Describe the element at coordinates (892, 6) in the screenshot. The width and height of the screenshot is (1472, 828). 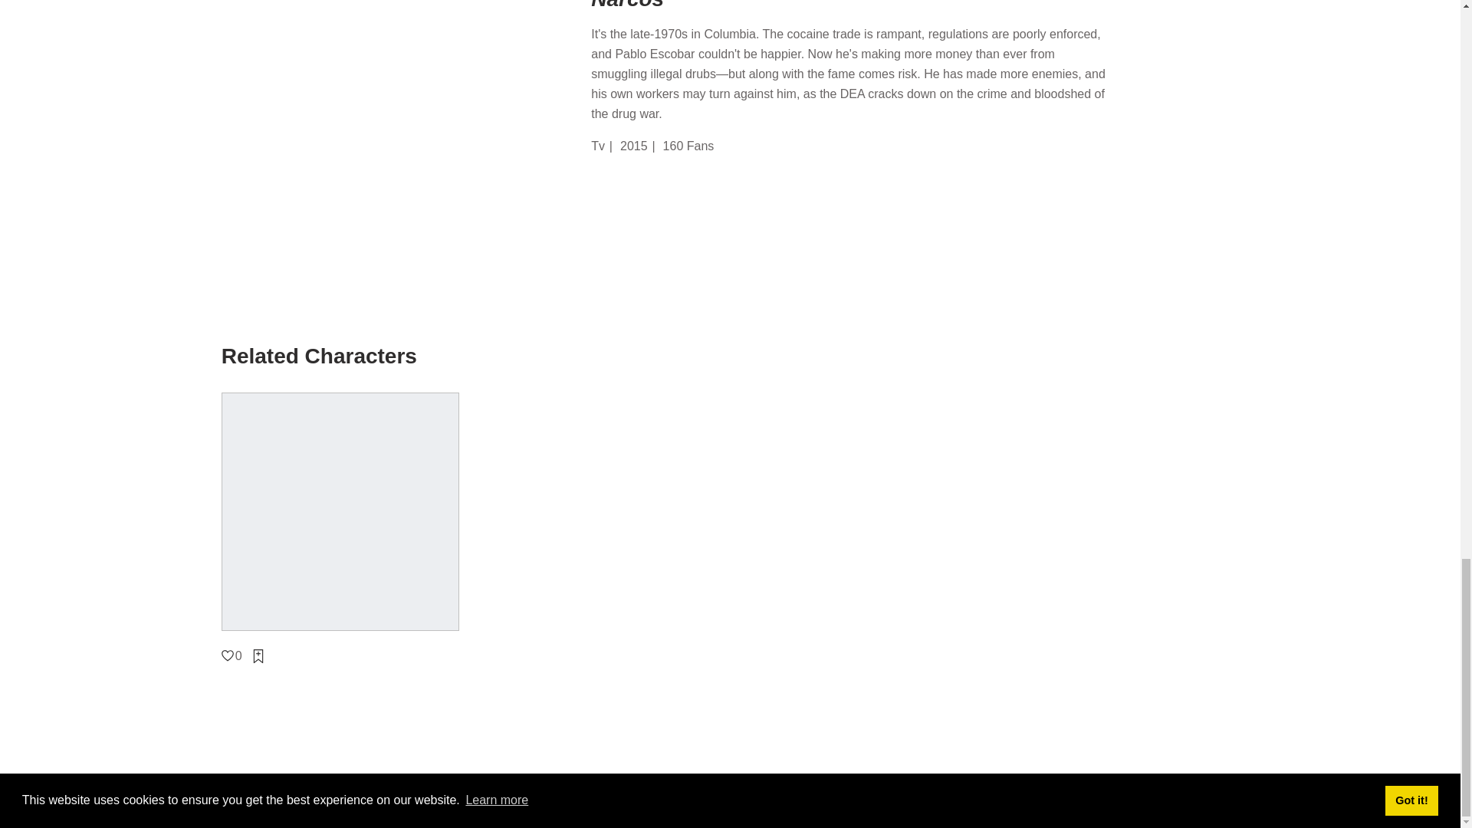
I see `Narcos` at that location.